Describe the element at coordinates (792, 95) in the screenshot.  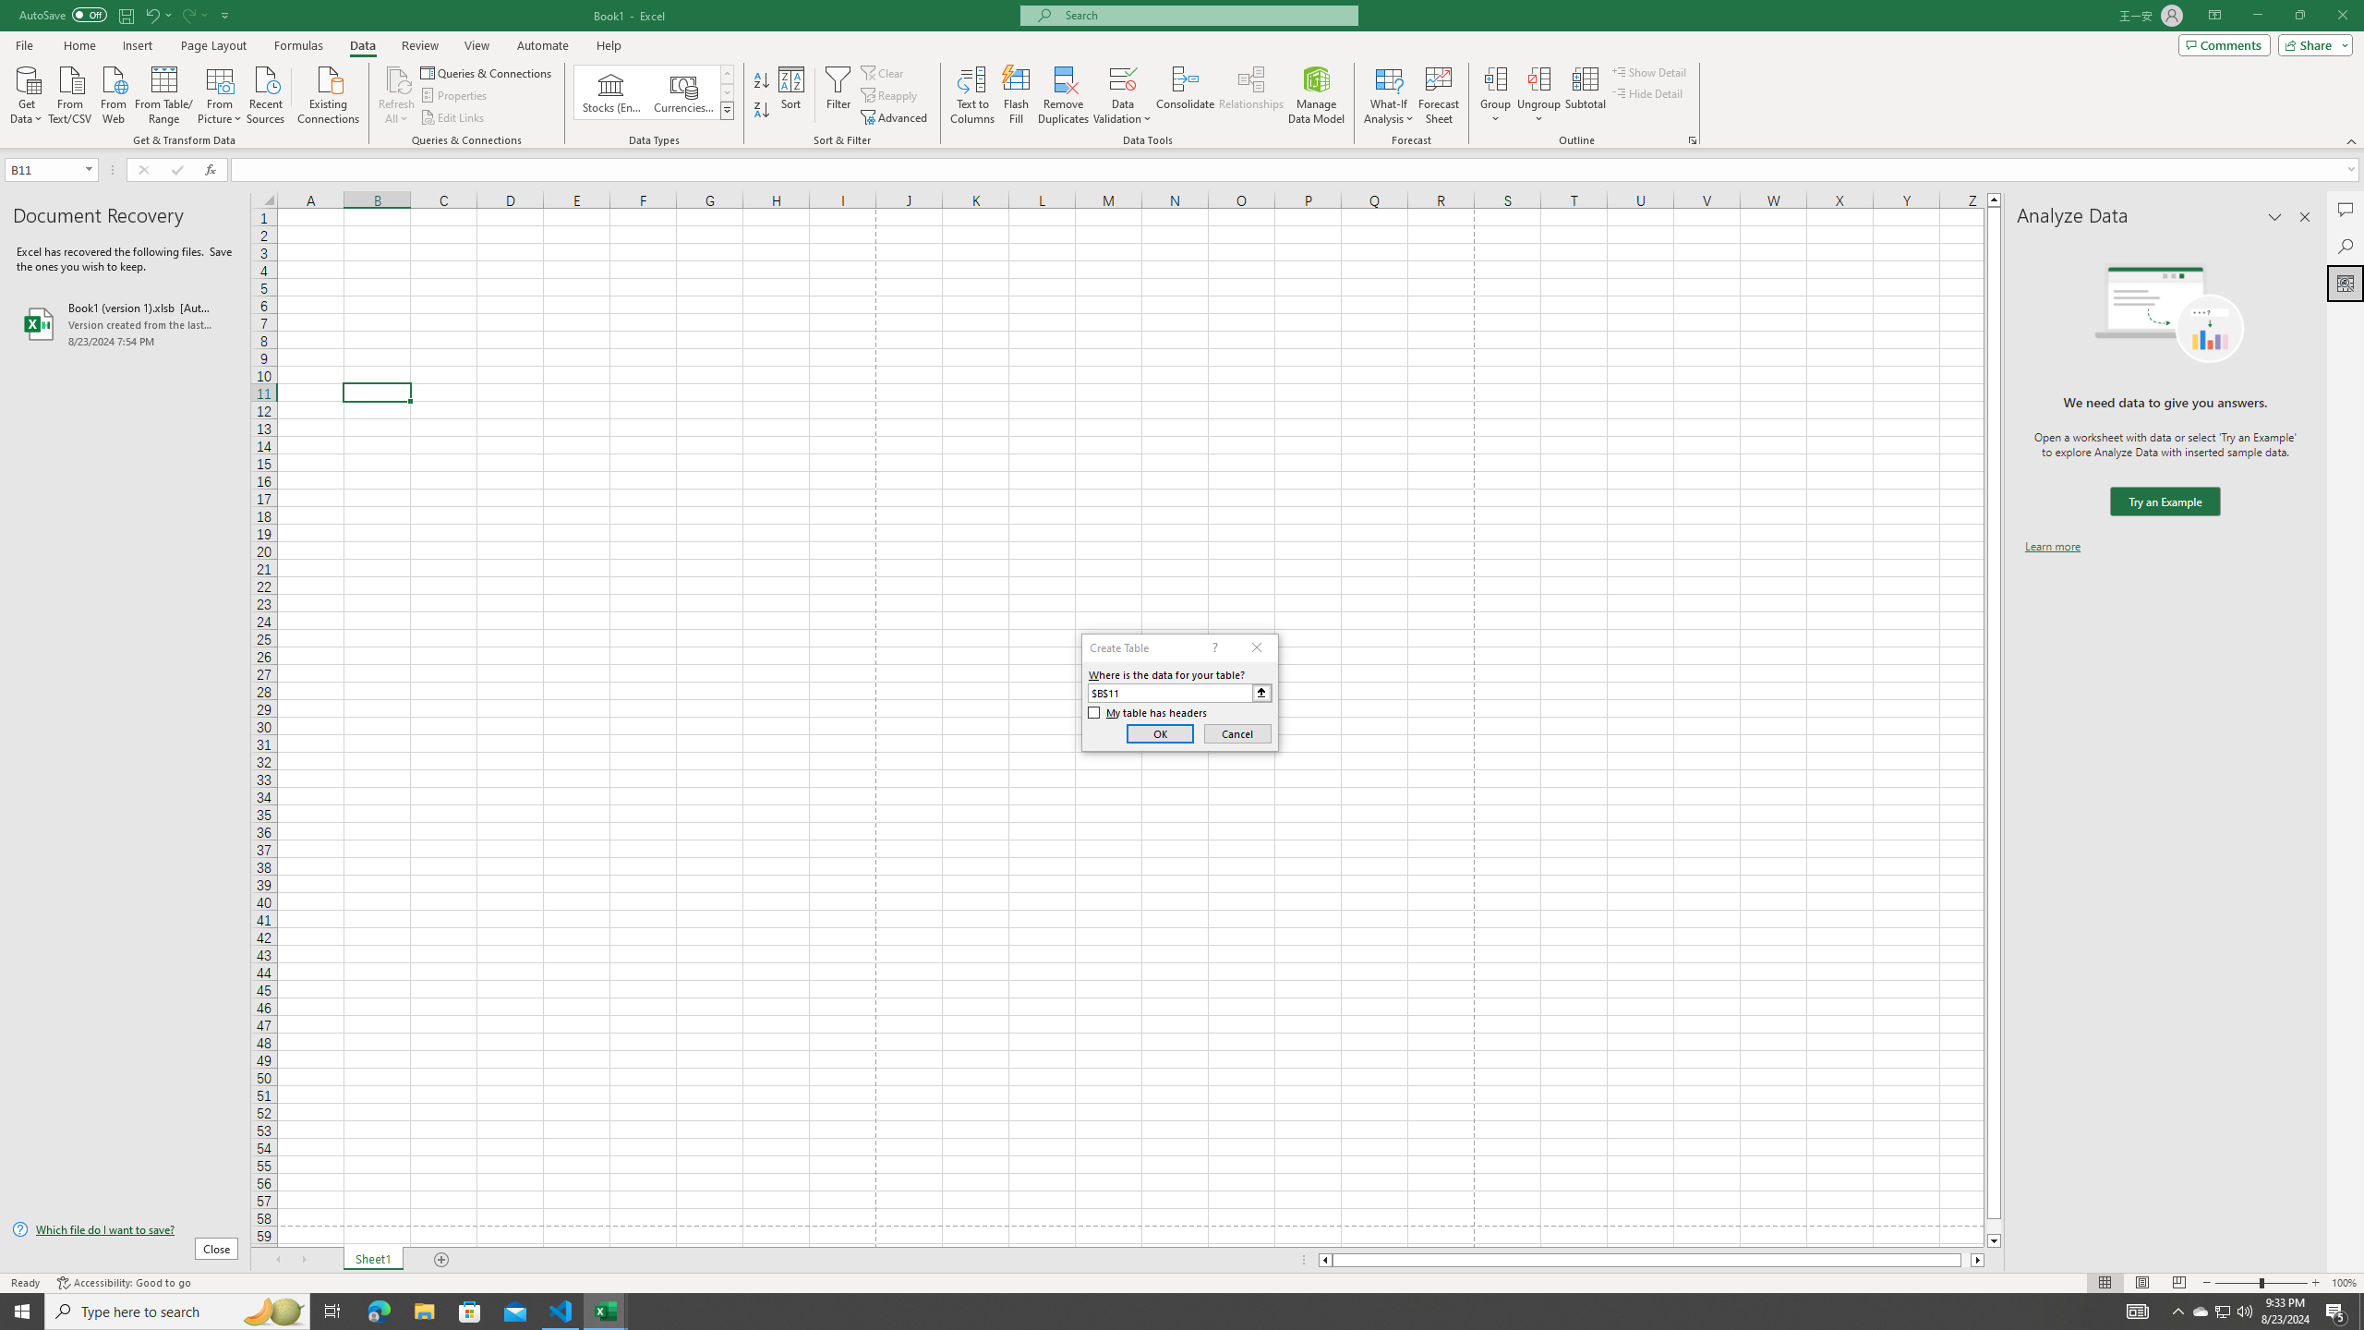
I see `Sort...` at that location.